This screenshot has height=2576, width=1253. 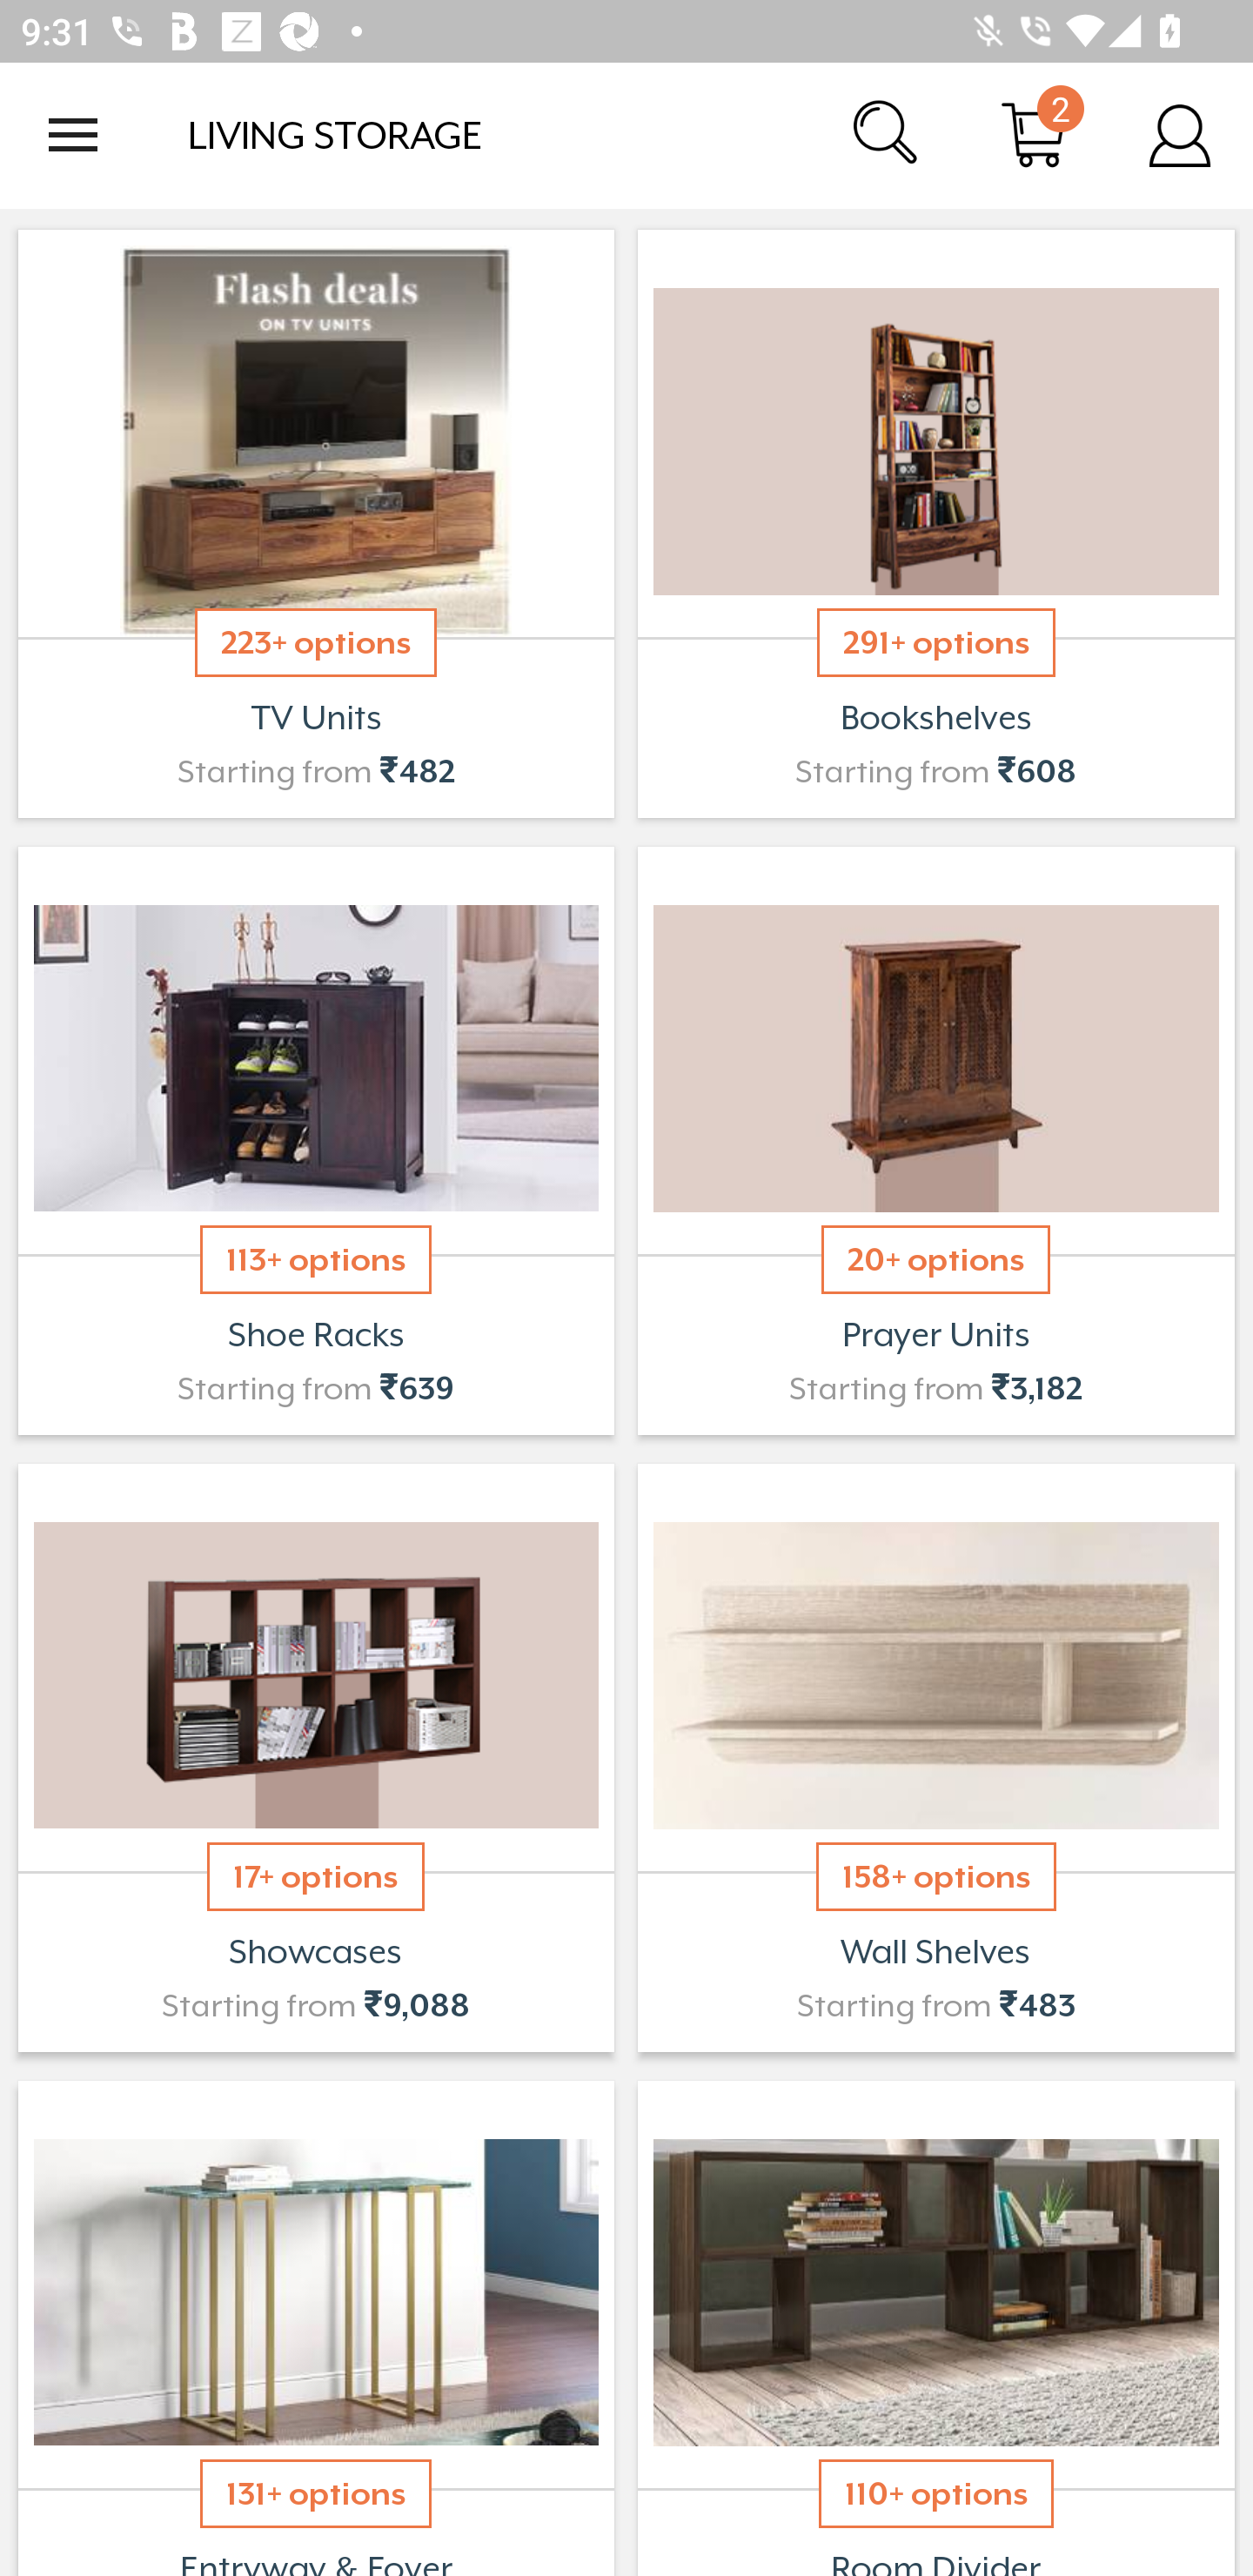 I want to click on 17+ options Showcases Starting from  ₹9,088, so click(x=315, y=1758).